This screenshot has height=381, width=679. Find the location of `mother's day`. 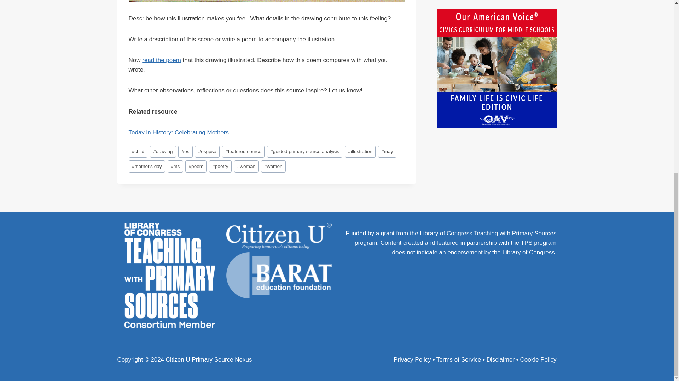

mother's day is located at coordinates (147, 166).